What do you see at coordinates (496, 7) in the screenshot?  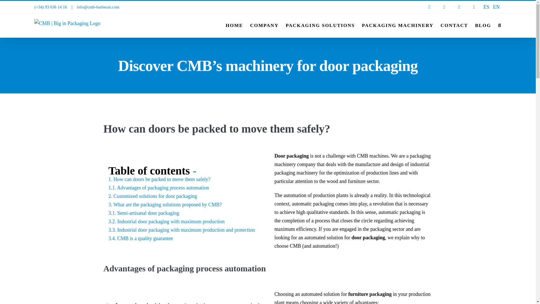 I see `EN` at bounding box center [496, 7].